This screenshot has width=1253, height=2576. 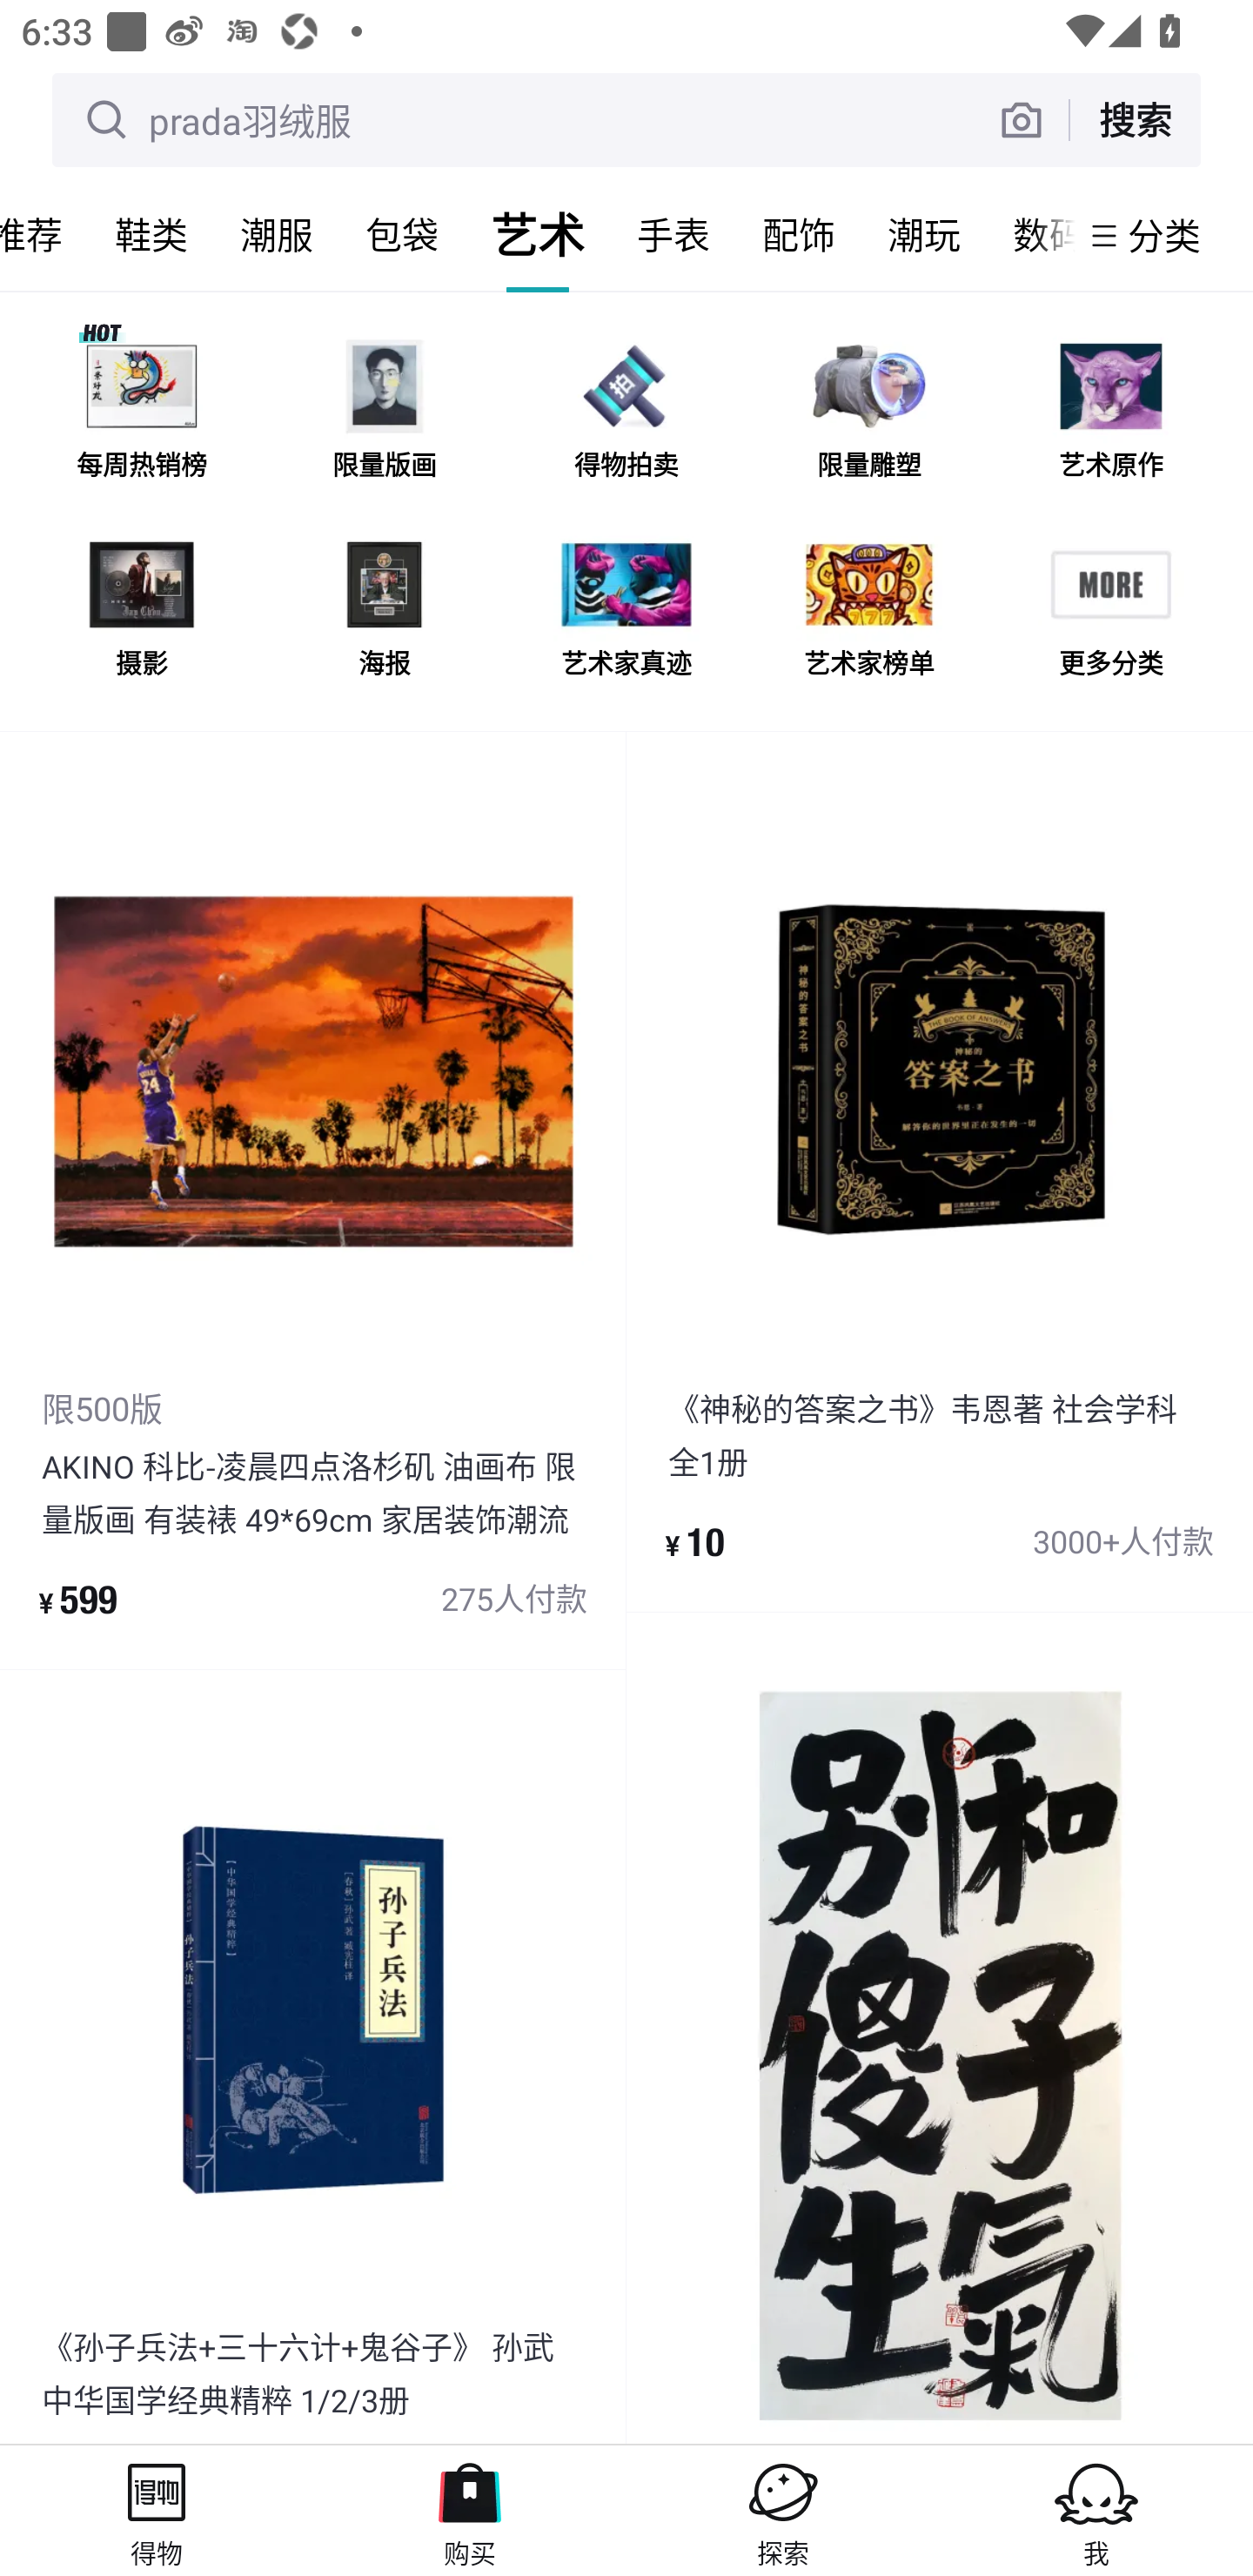 I want to click on 鞋类, so click(x=151, y=235).